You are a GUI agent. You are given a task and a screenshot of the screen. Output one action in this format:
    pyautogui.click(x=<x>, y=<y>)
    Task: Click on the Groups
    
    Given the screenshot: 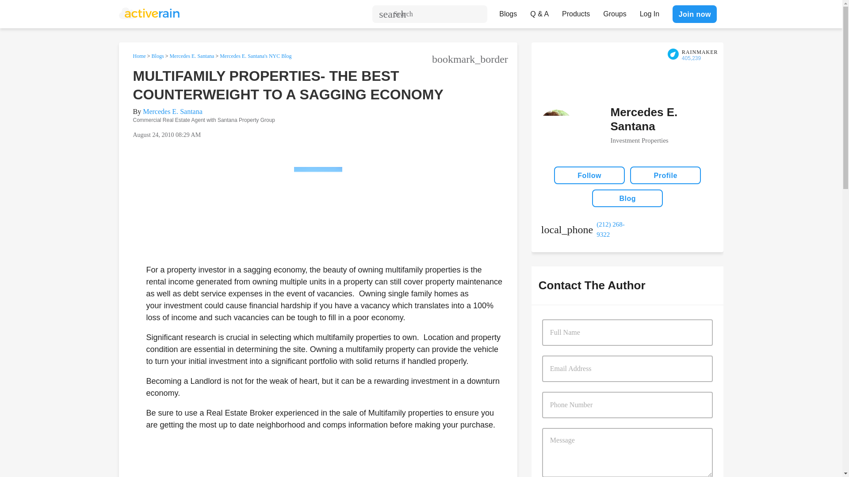 What is the action you would take?
    pyautogui.click(x=615, y=11)
    